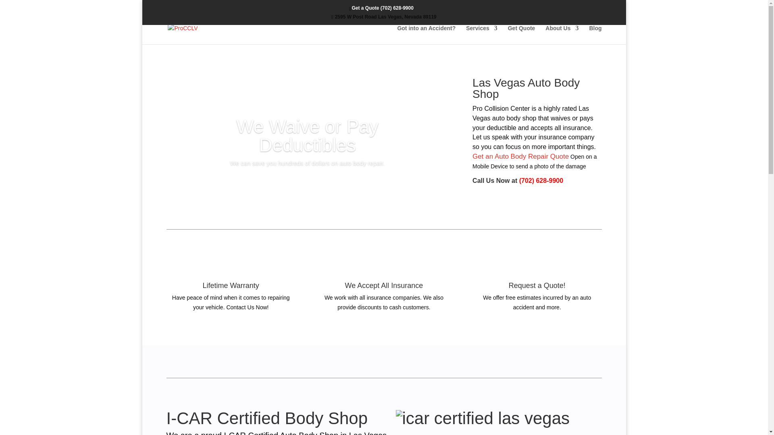  I want to click on 2595 W Post Road Las Vegas, Nevada 89119, so click(384, 17).